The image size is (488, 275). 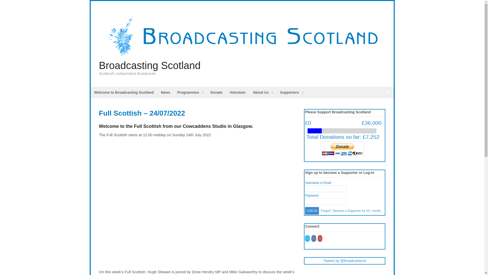 I want to click on Facebook, so click(x=314, y=238).